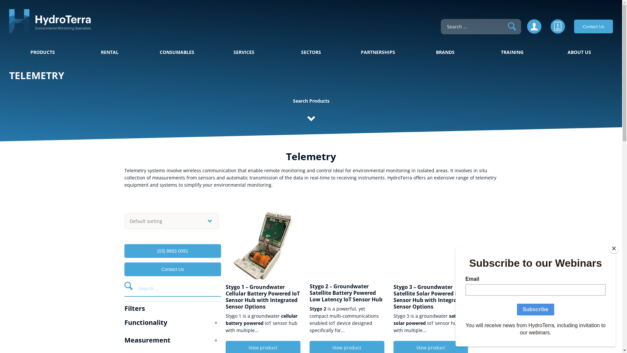  Describe the element at coordinates (311, 52) in the screenshot. I see `SECTORS` at that location.